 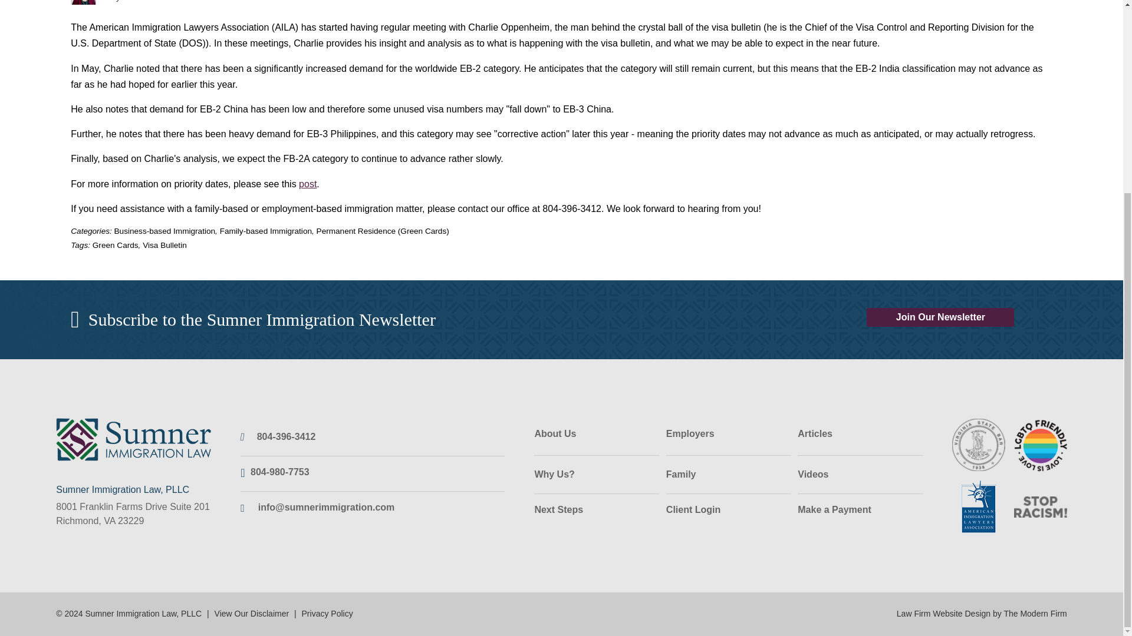 I want to click on Click for more Visa Bulletin information, so click(x=164, y=245).